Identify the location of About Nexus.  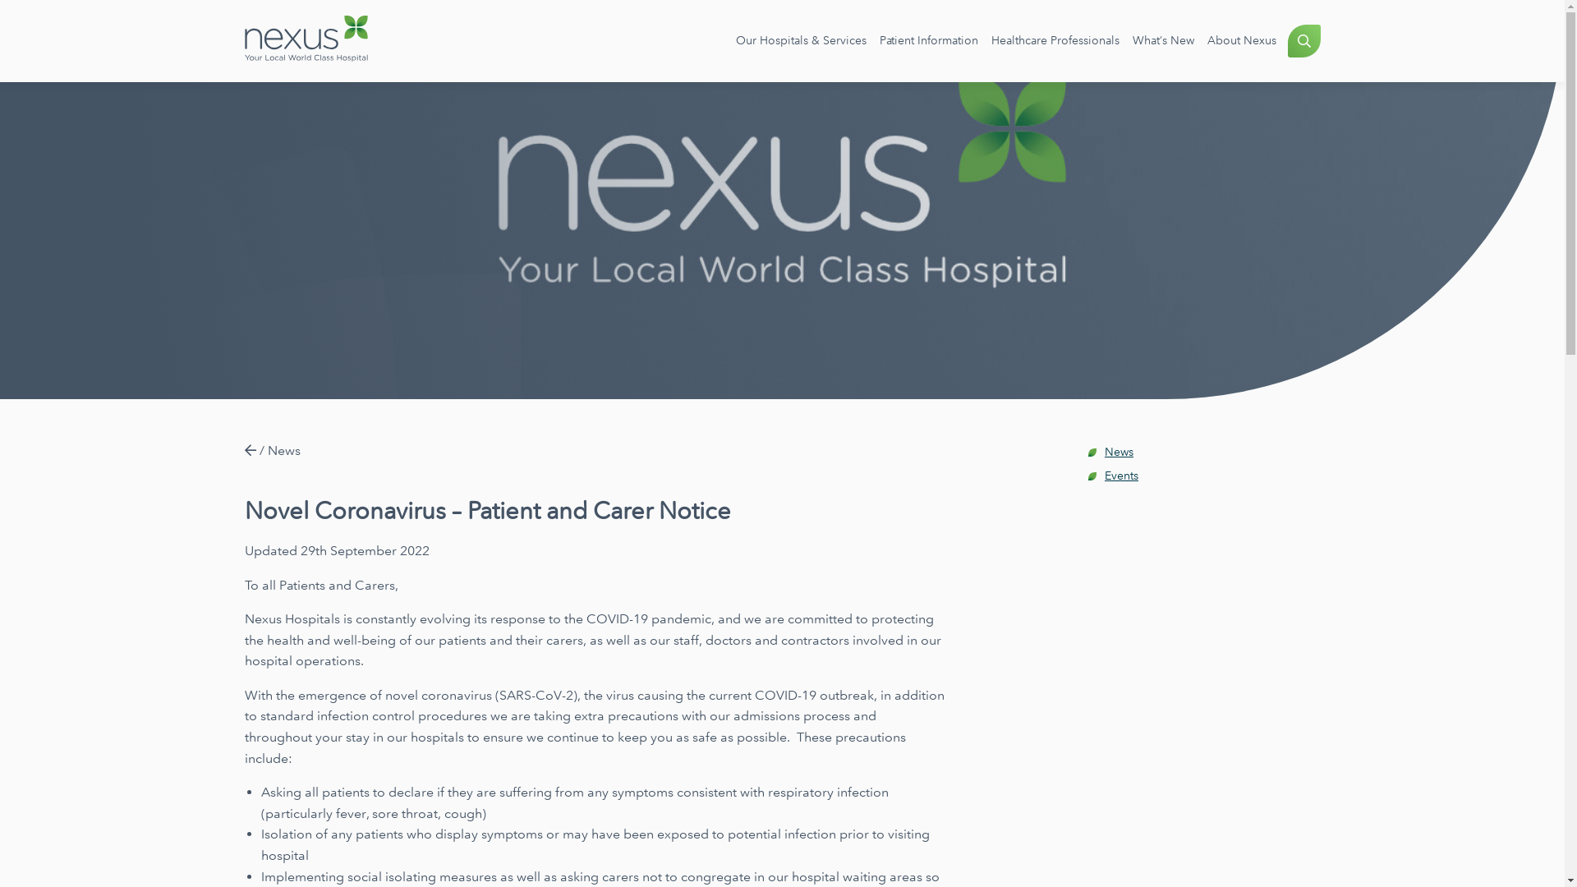
(1242, 41).